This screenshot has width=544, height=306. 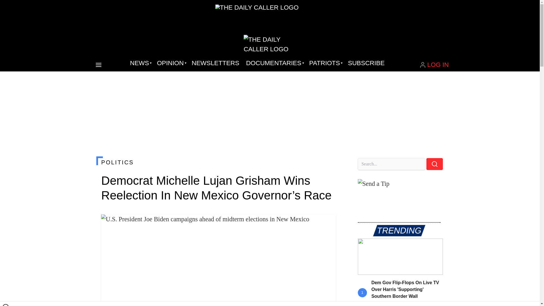 I want to click on SUBSCRIBE, so click(x=366, y=63).